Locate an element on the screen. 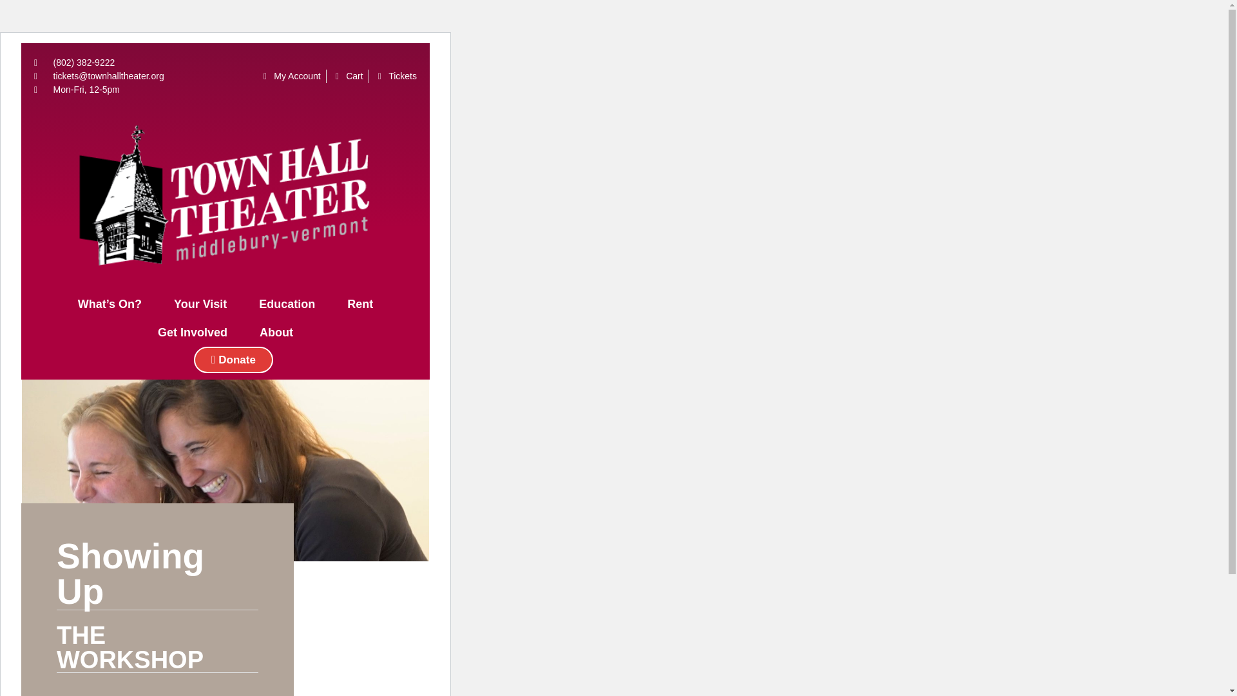  Your Visit is located at coordinates (200, 304).